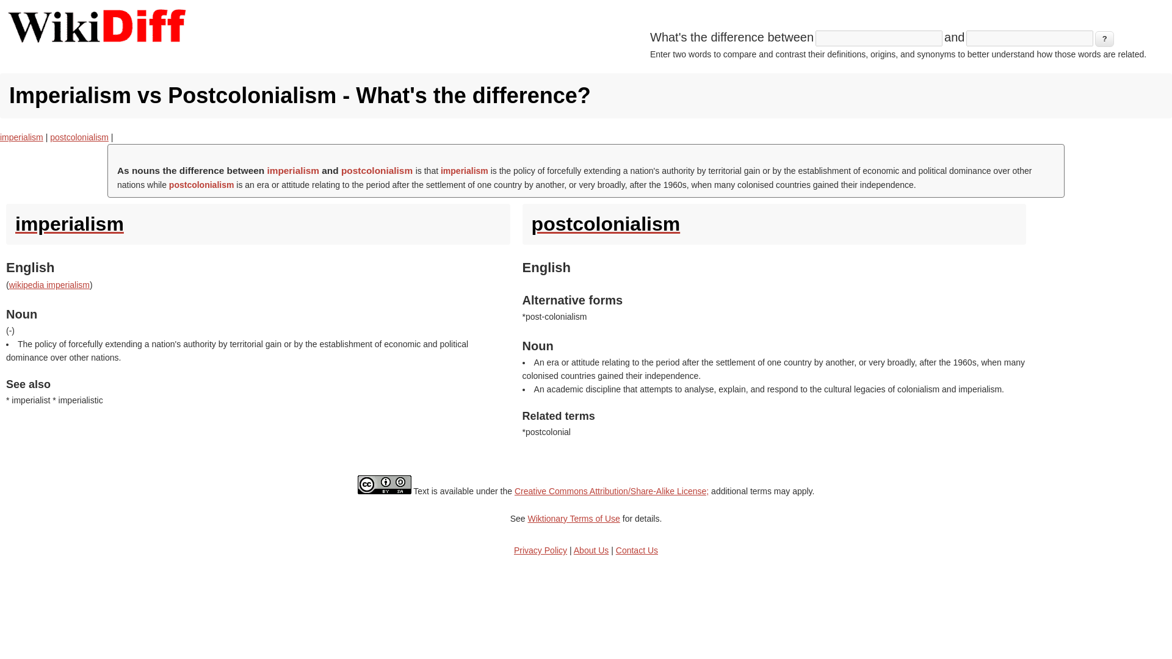  What do you see at coordinates (591, 550) in the screenshot?
I see `About Us` at bounding box center [591, 550].